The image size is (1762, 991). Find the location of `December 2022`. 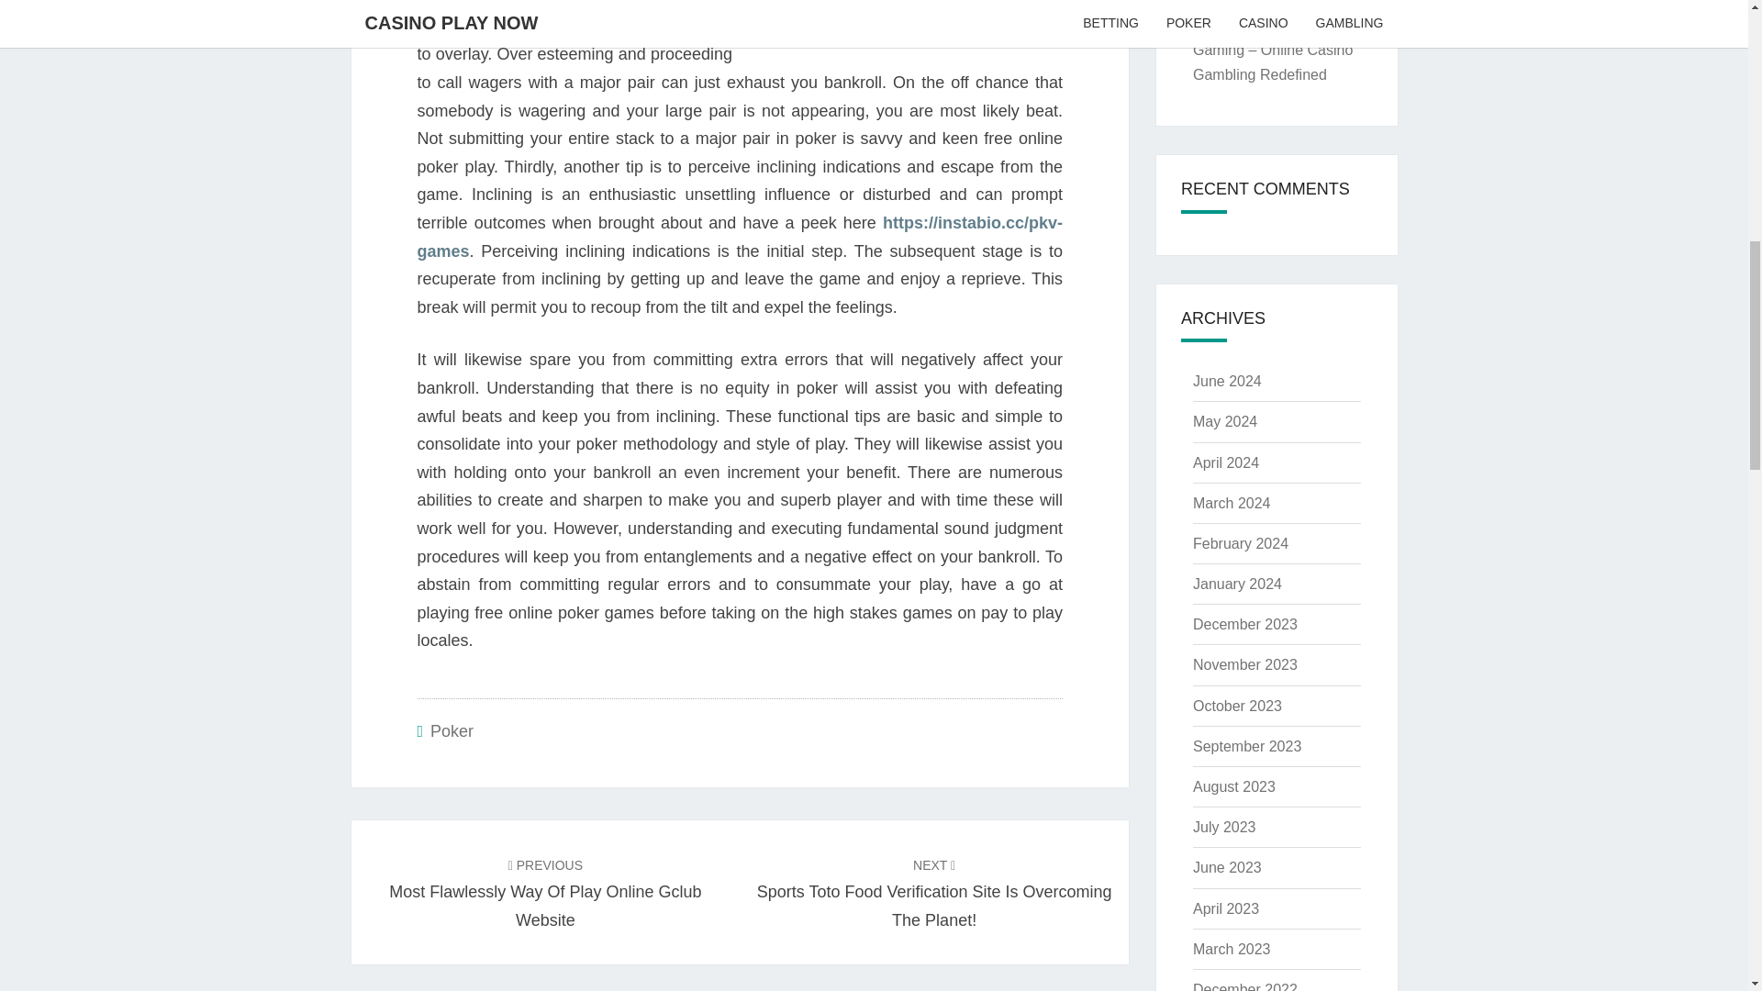

December 2022 is located at coordinates (1244, 986).